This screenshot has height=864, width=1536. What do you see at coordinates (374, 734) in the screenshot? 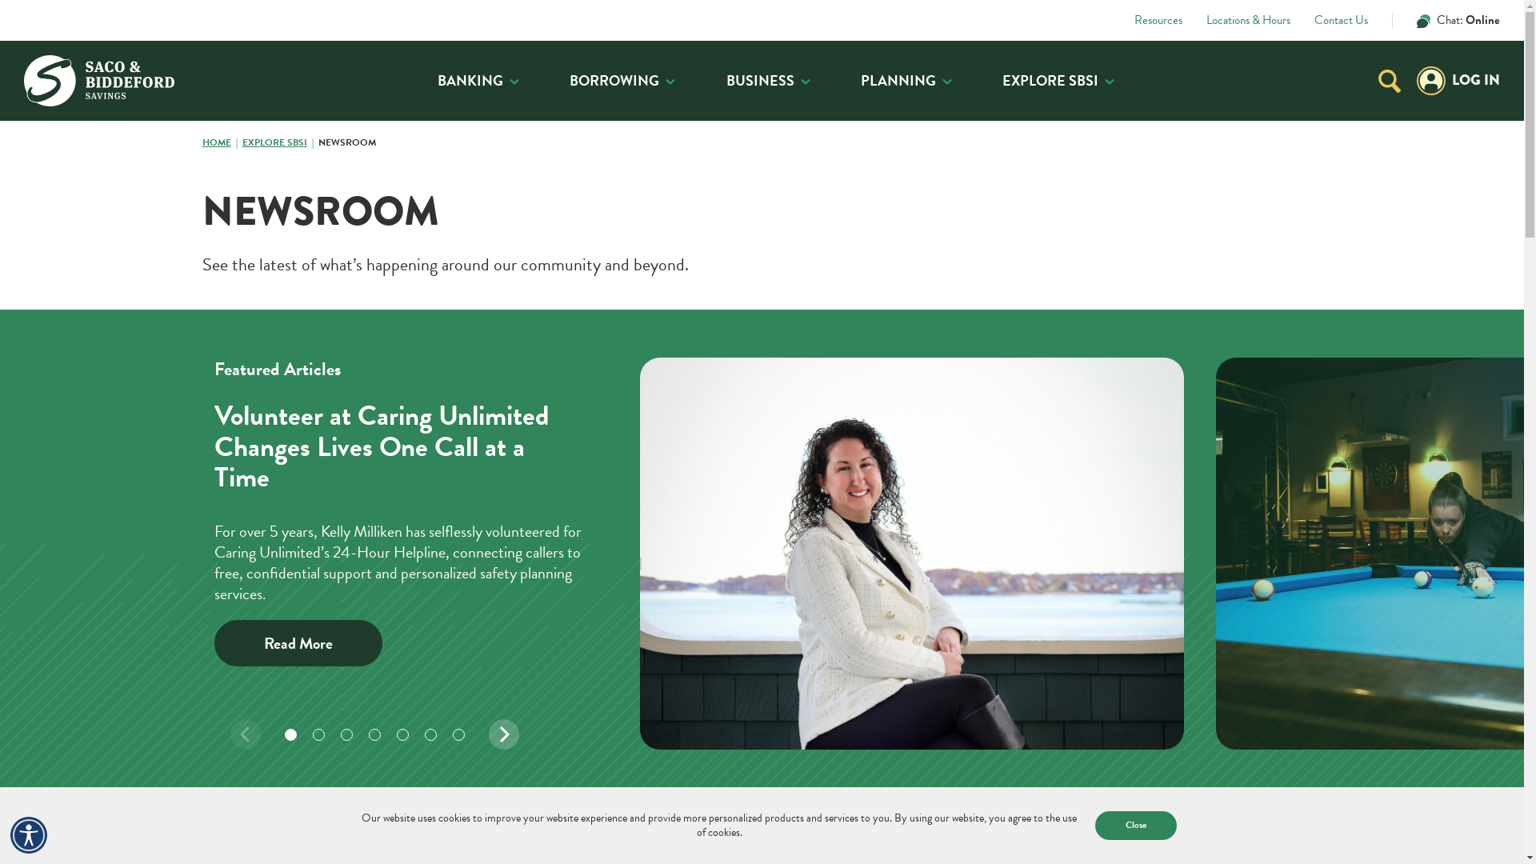
I see `Carousel Dot` at bounding box center [374, 734].